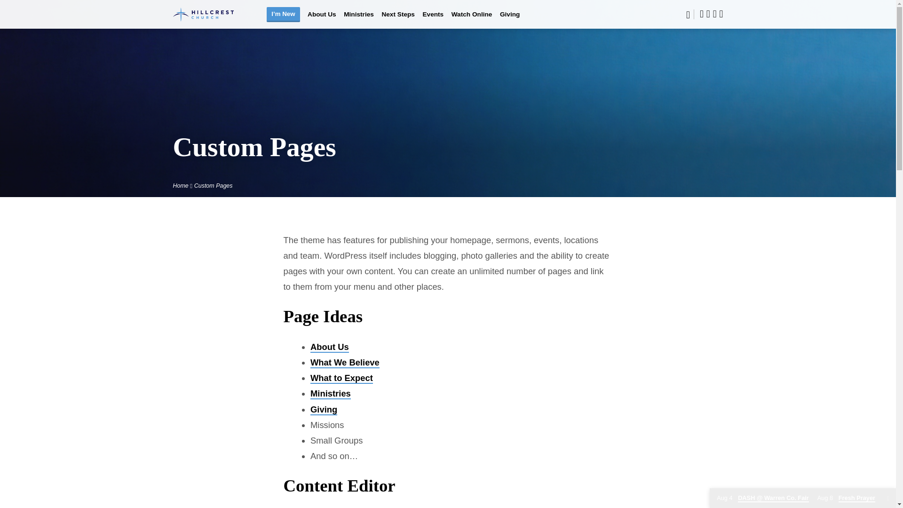  Describe the element at coordinates (510, 20) in the screenshot. I see `Giving` at that location.